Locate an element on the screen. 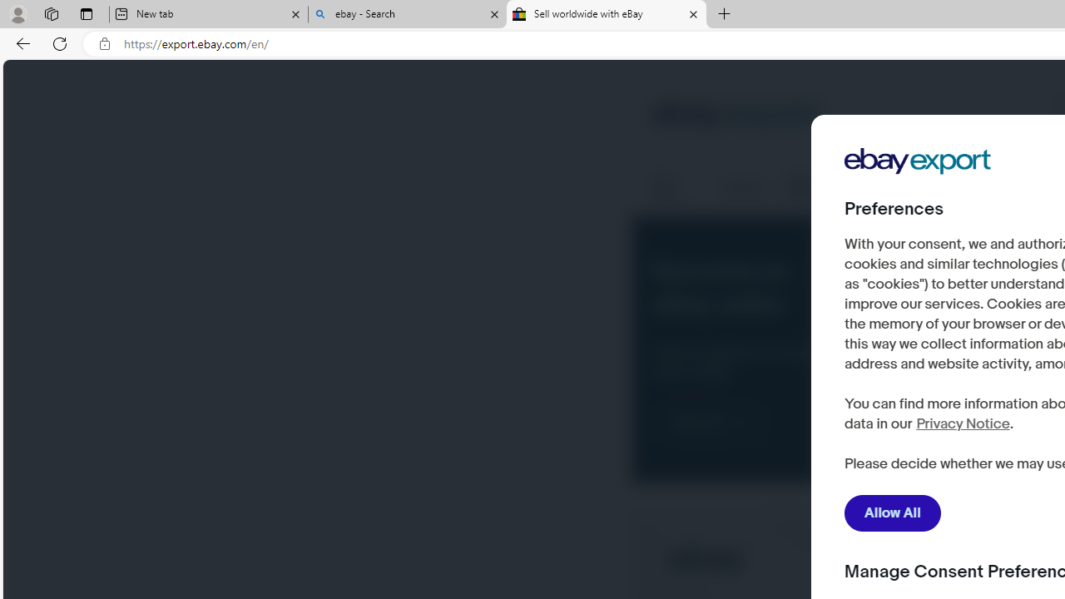 The height and width of the screenshot is (599, 1065). First steps is located at coordinates (676, 188).